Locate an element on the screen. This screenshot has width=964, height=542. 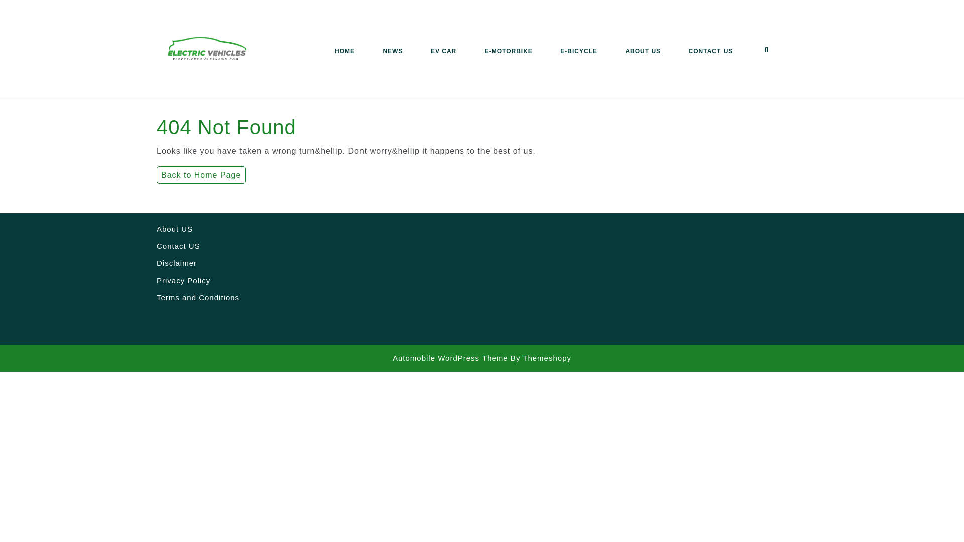
EV CAR is located at coordinates (443, 51).